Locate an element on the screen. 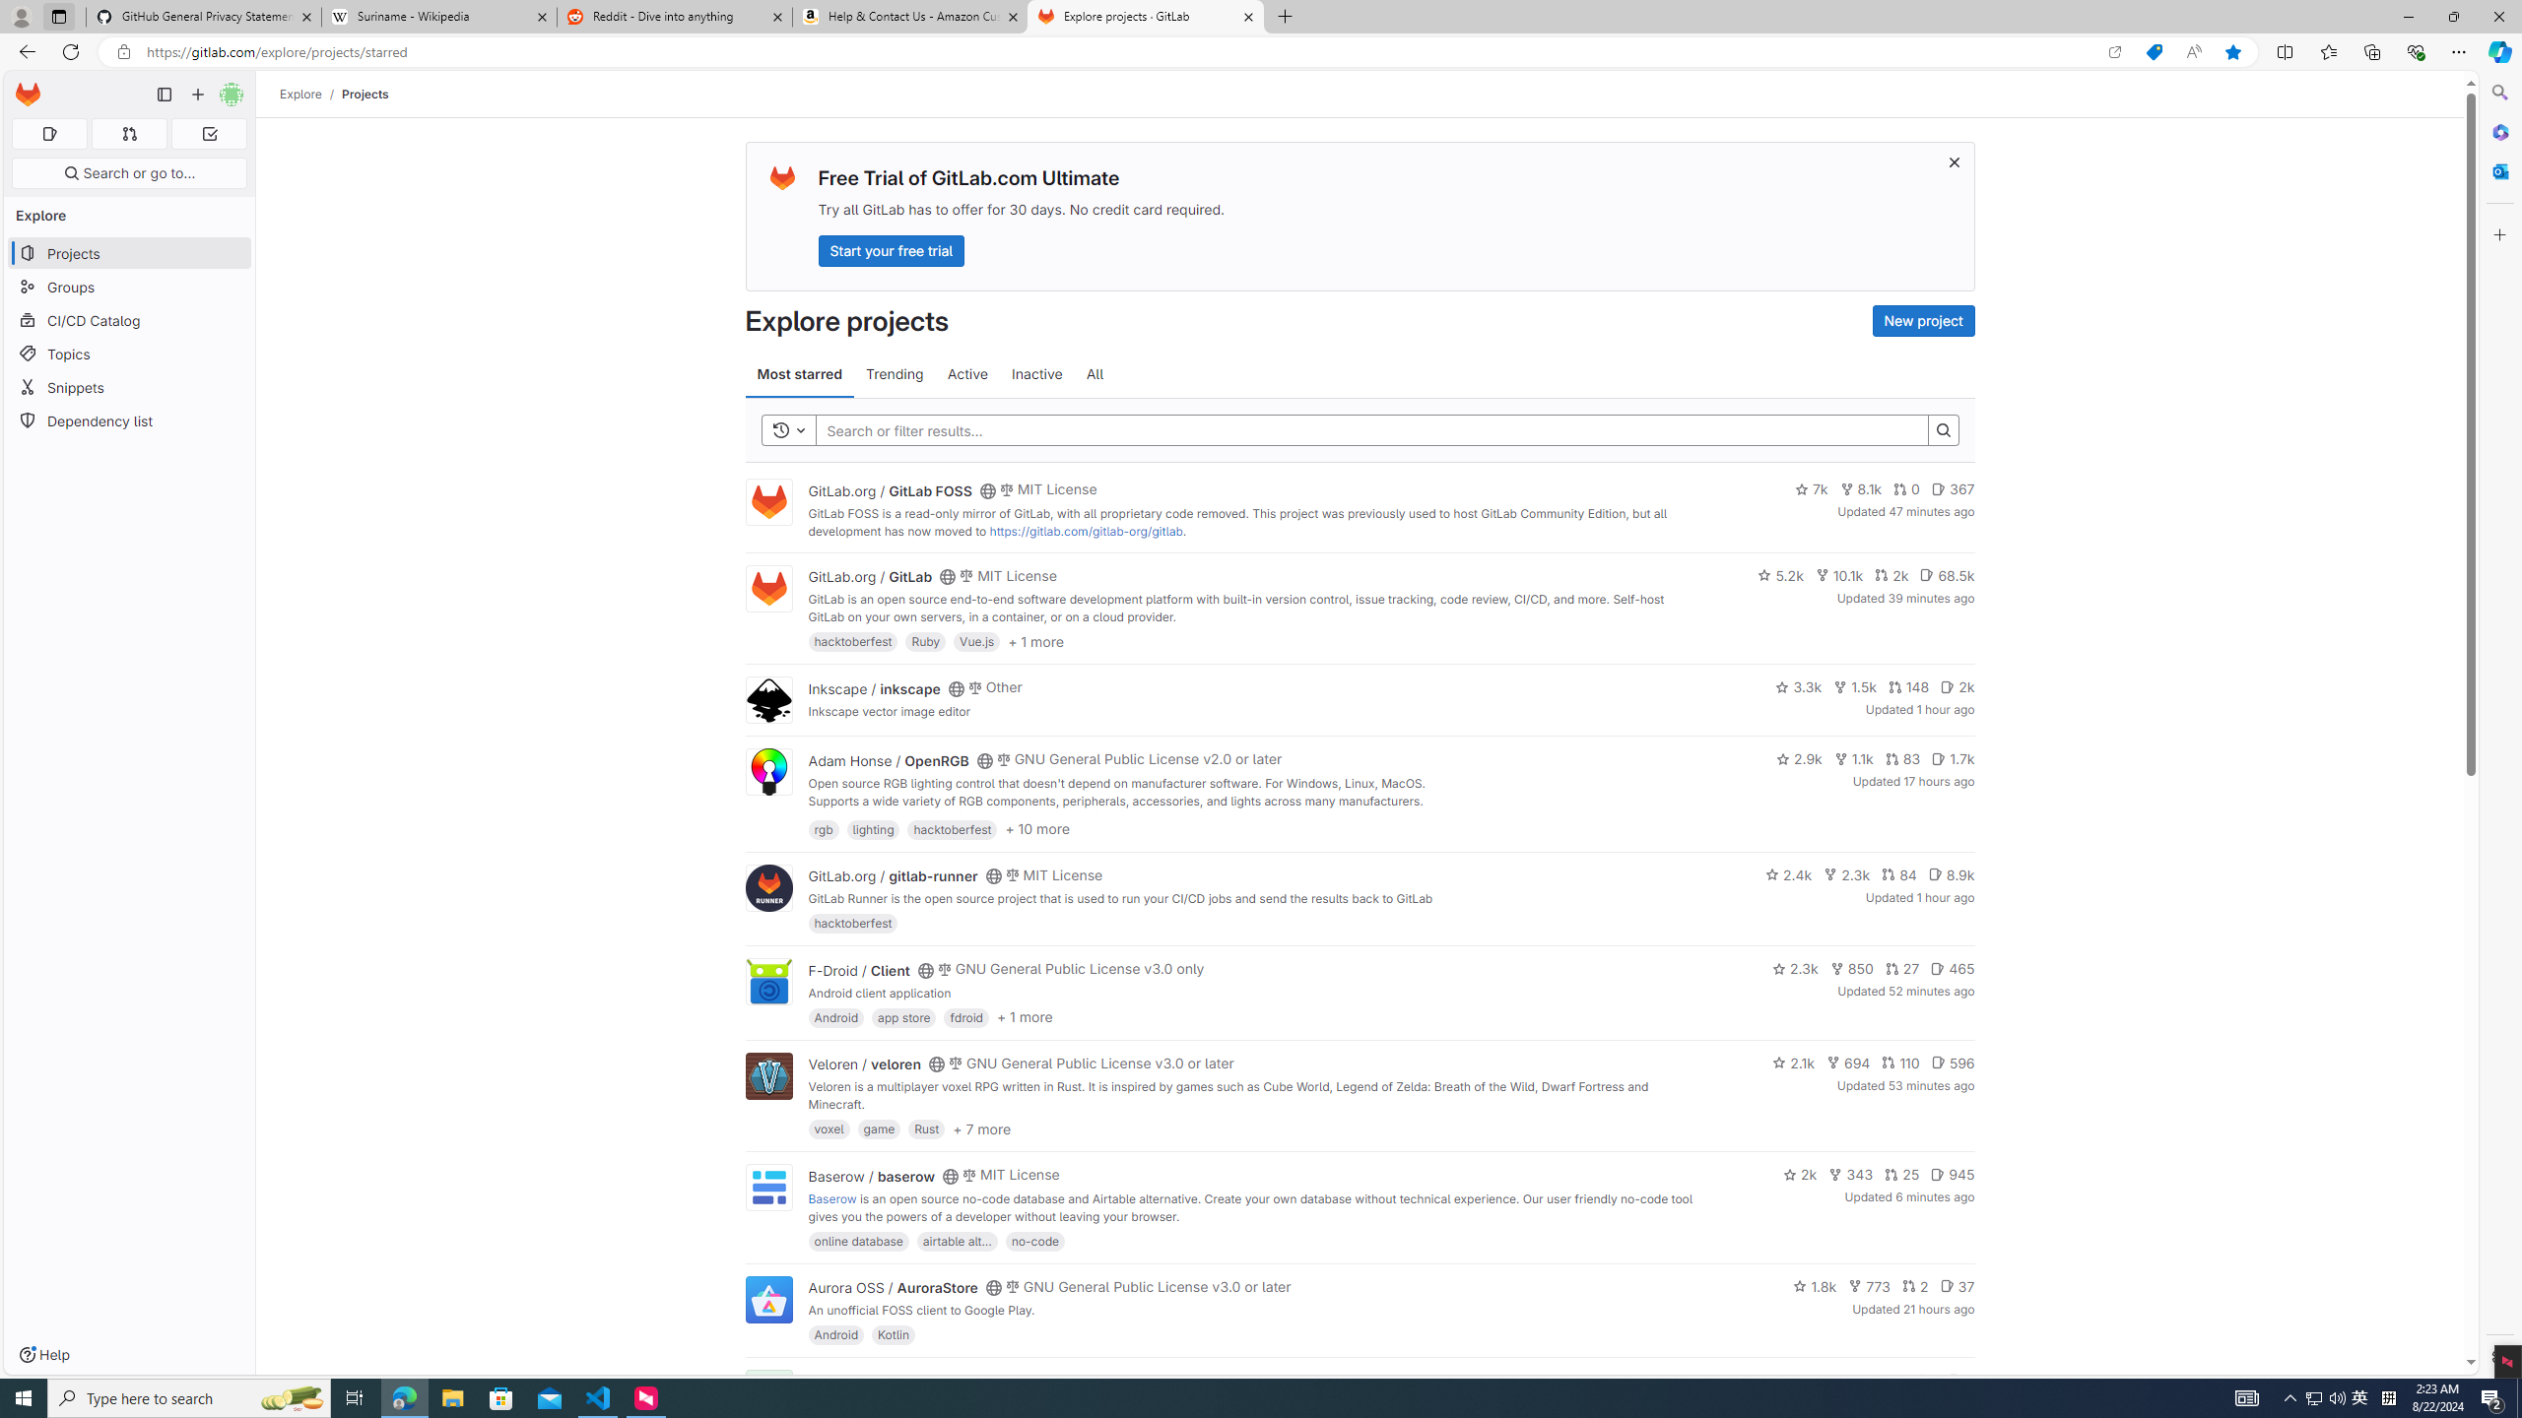 This screenshot has height=1418, width=2522. Dependency list is located at coordinates (130, 419).